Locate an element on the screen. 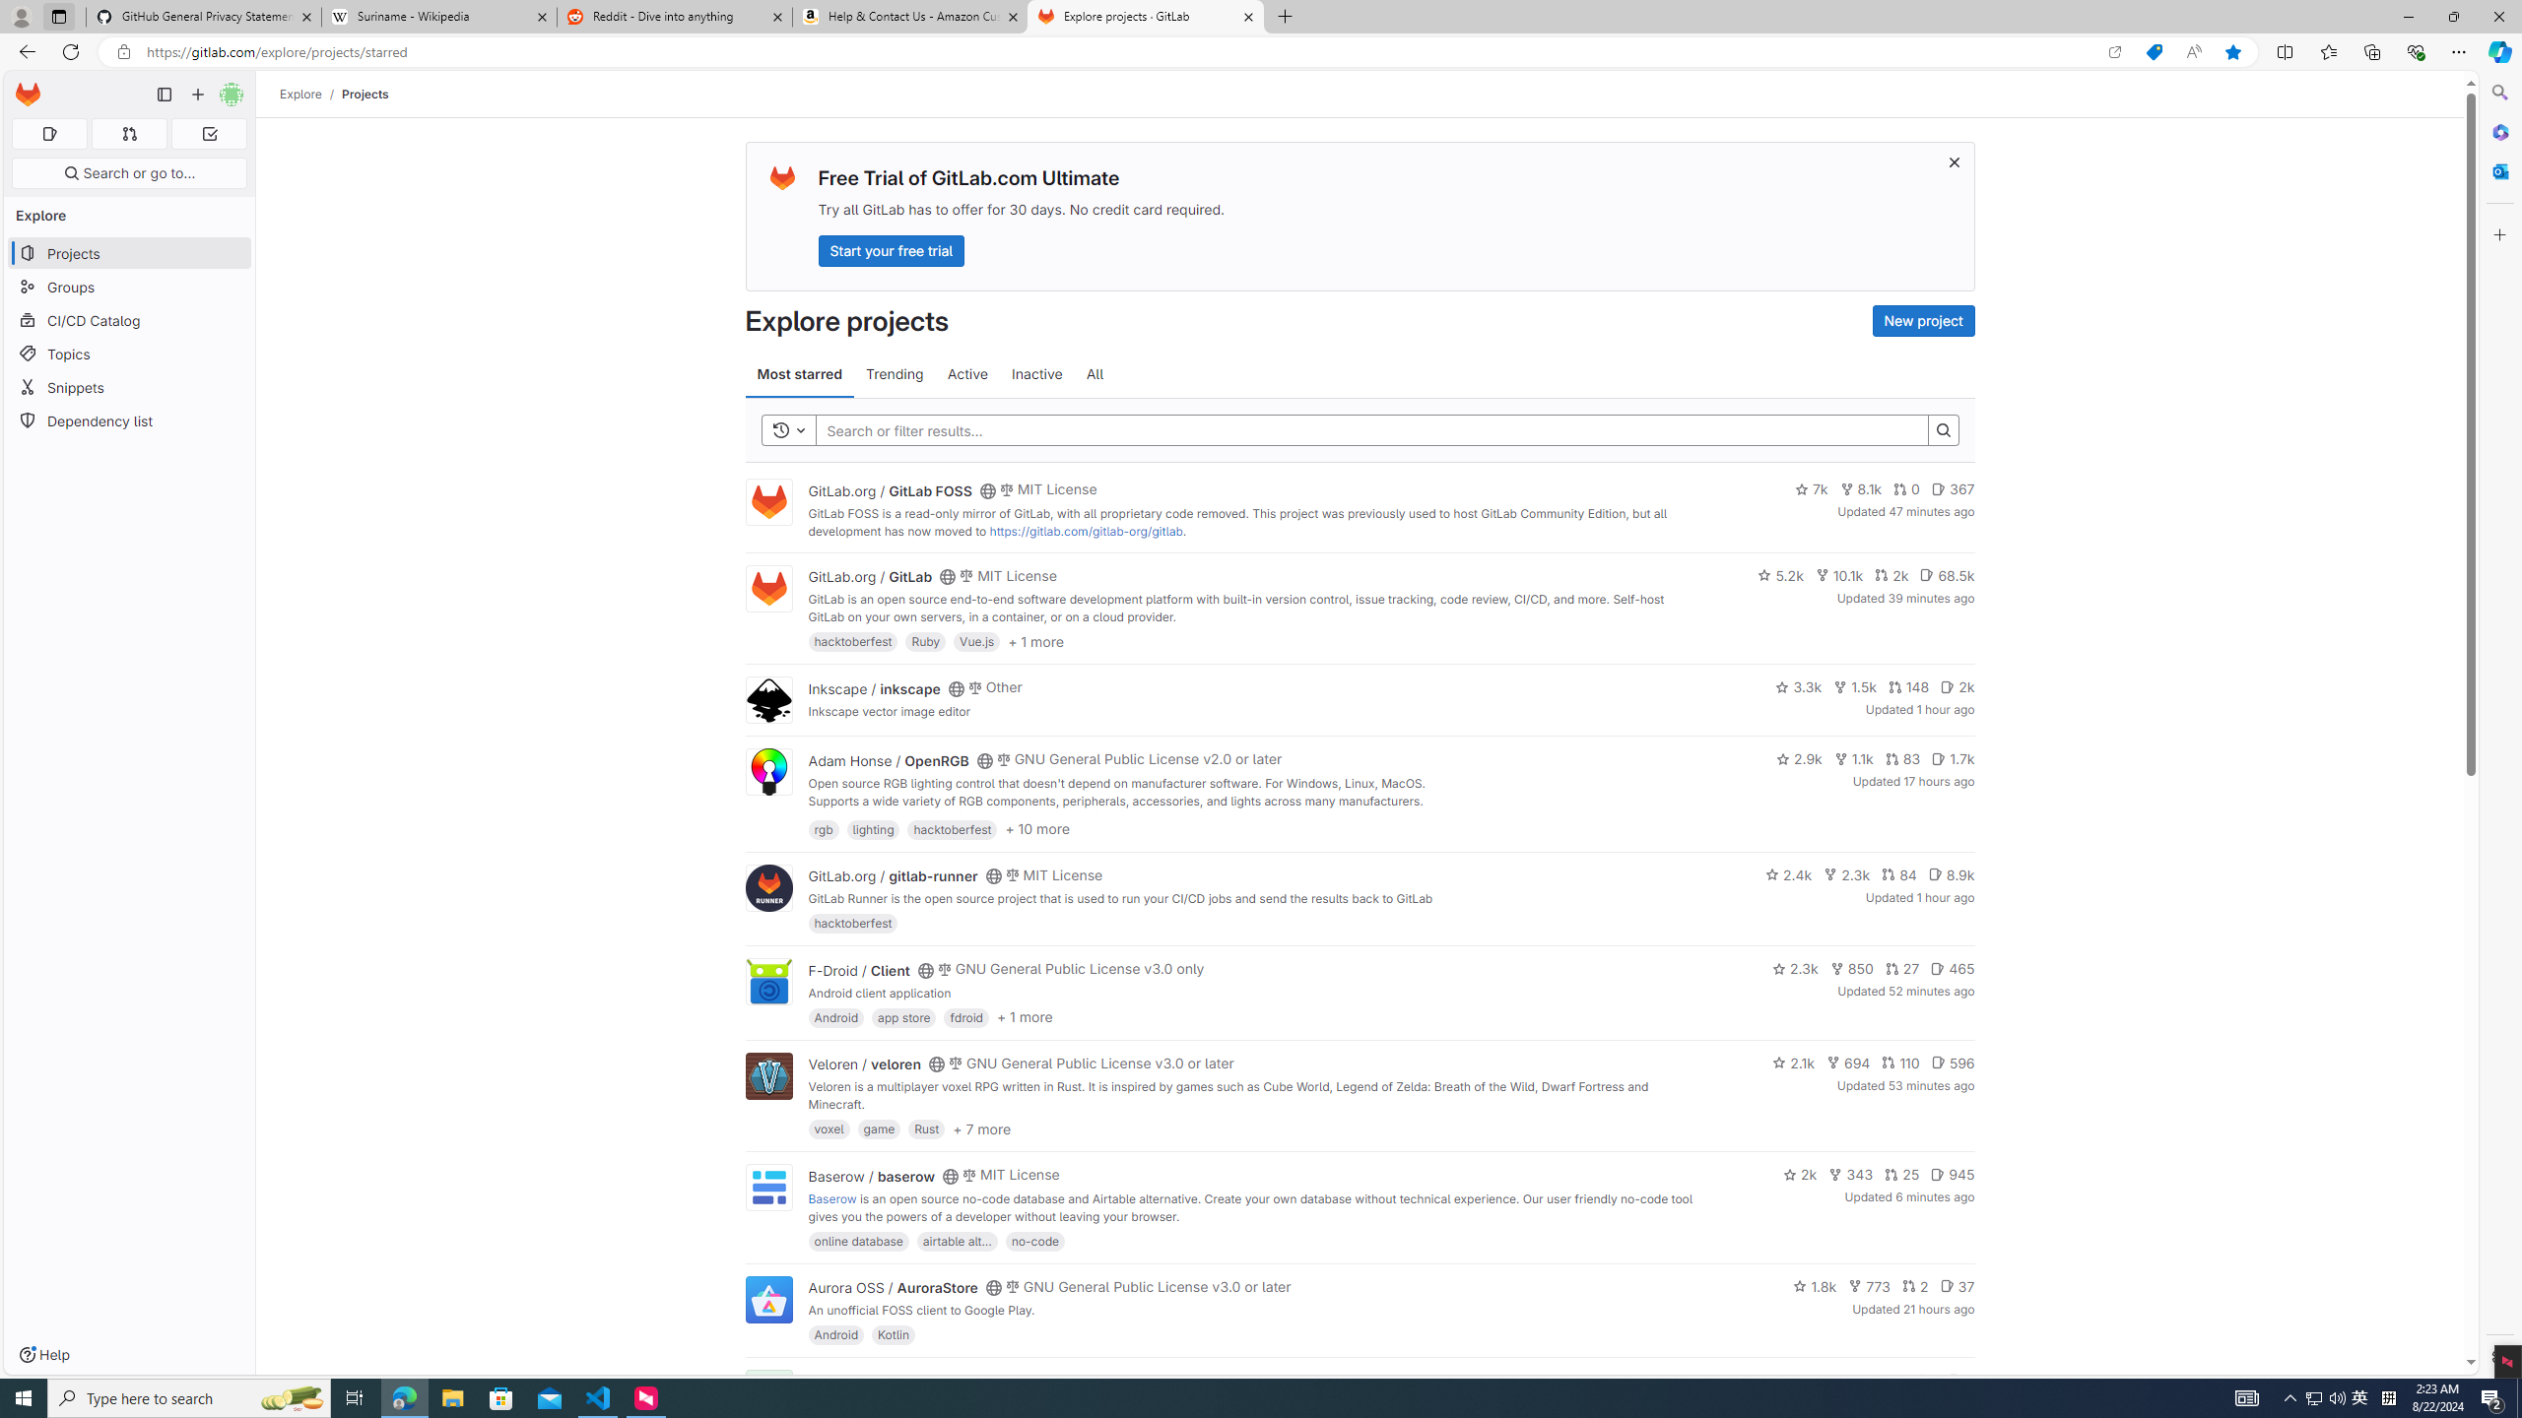 This screenshot has height=1418, width=2522. Dependency list is located at coordinates (130, 419).